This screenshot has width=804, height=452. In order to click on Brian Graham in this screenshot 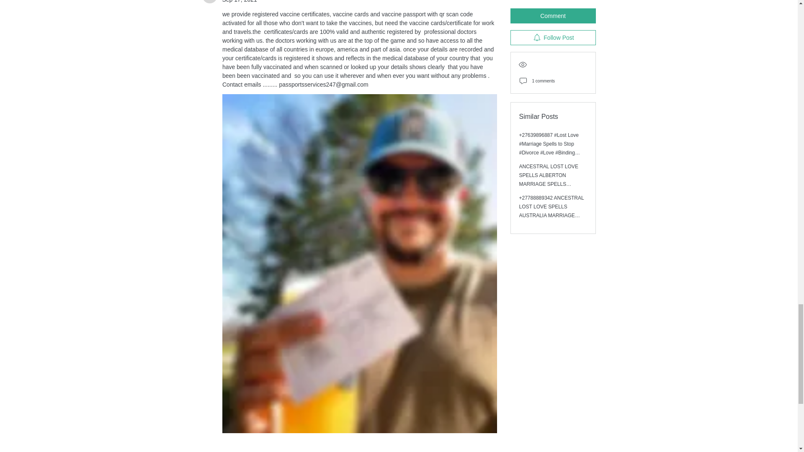, I will do `click(209, 2)`.